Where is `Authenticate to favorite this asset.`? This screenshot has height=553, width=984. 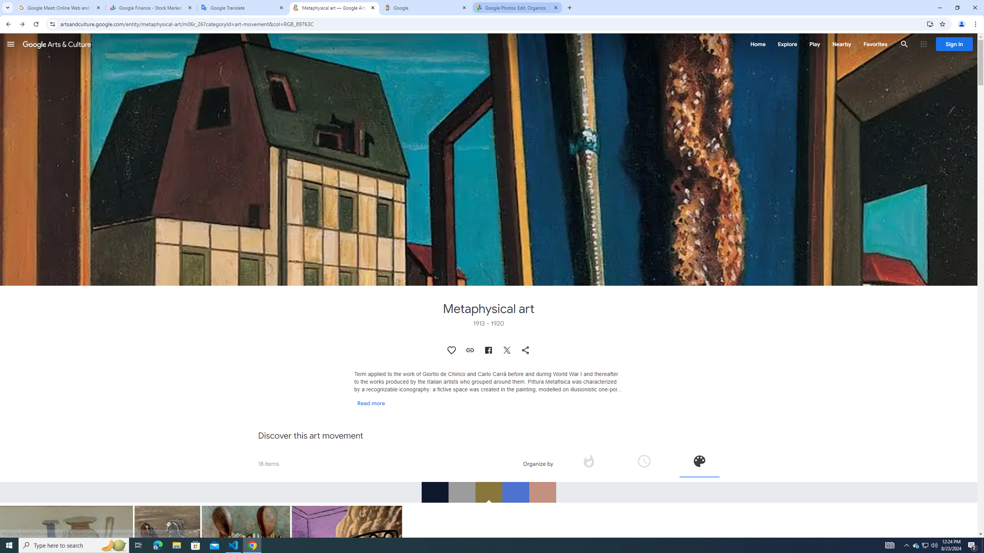 Authenticate to favorite this asset. is located at coordinates (452, 350).